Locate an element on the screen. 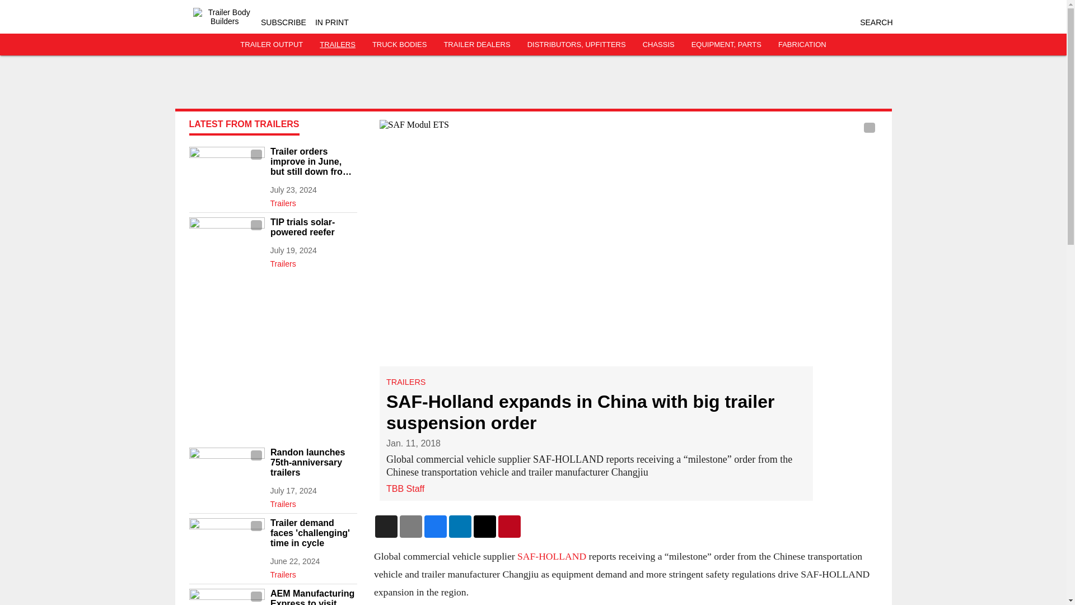  TRAILERS is located at coordinates (405, 382).